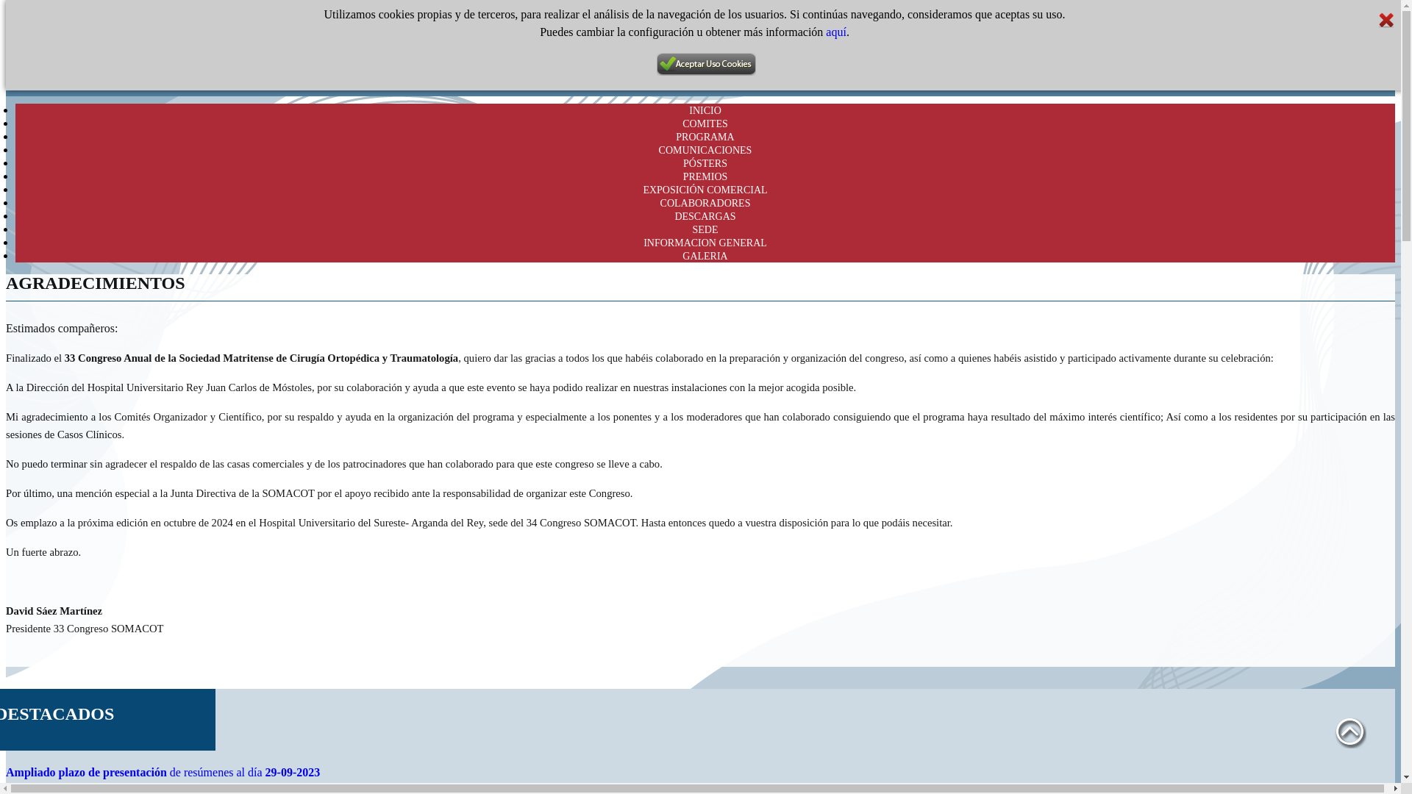 This screenshot has height=794, width=1412. I want to click on DESCARGAS, so click(705, 216).